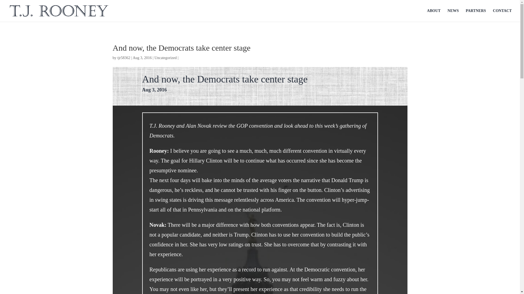 Image resolution: width=524 pixels, height=294 pixels. I want to click on Uncategorized, so click(166, 58).